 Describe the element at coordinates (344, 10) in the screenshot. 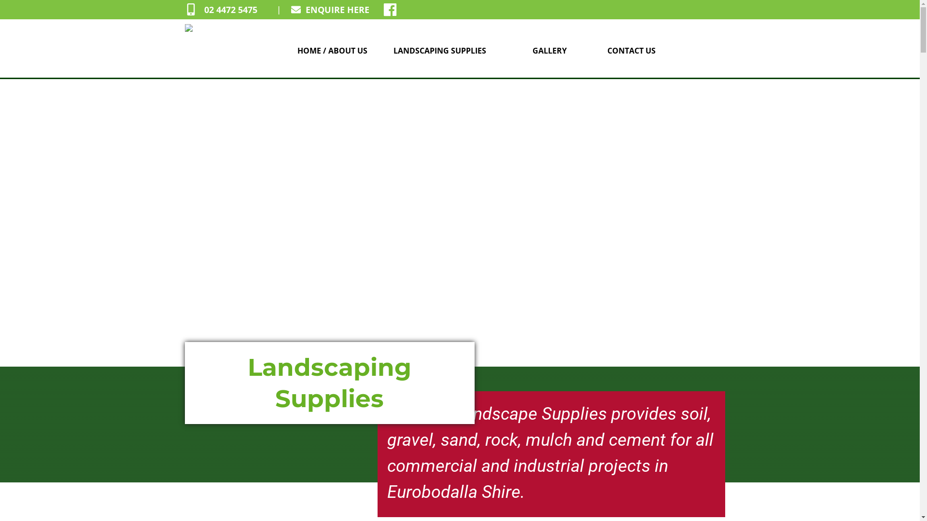

I see `ENQUIRE HERE` at that location.